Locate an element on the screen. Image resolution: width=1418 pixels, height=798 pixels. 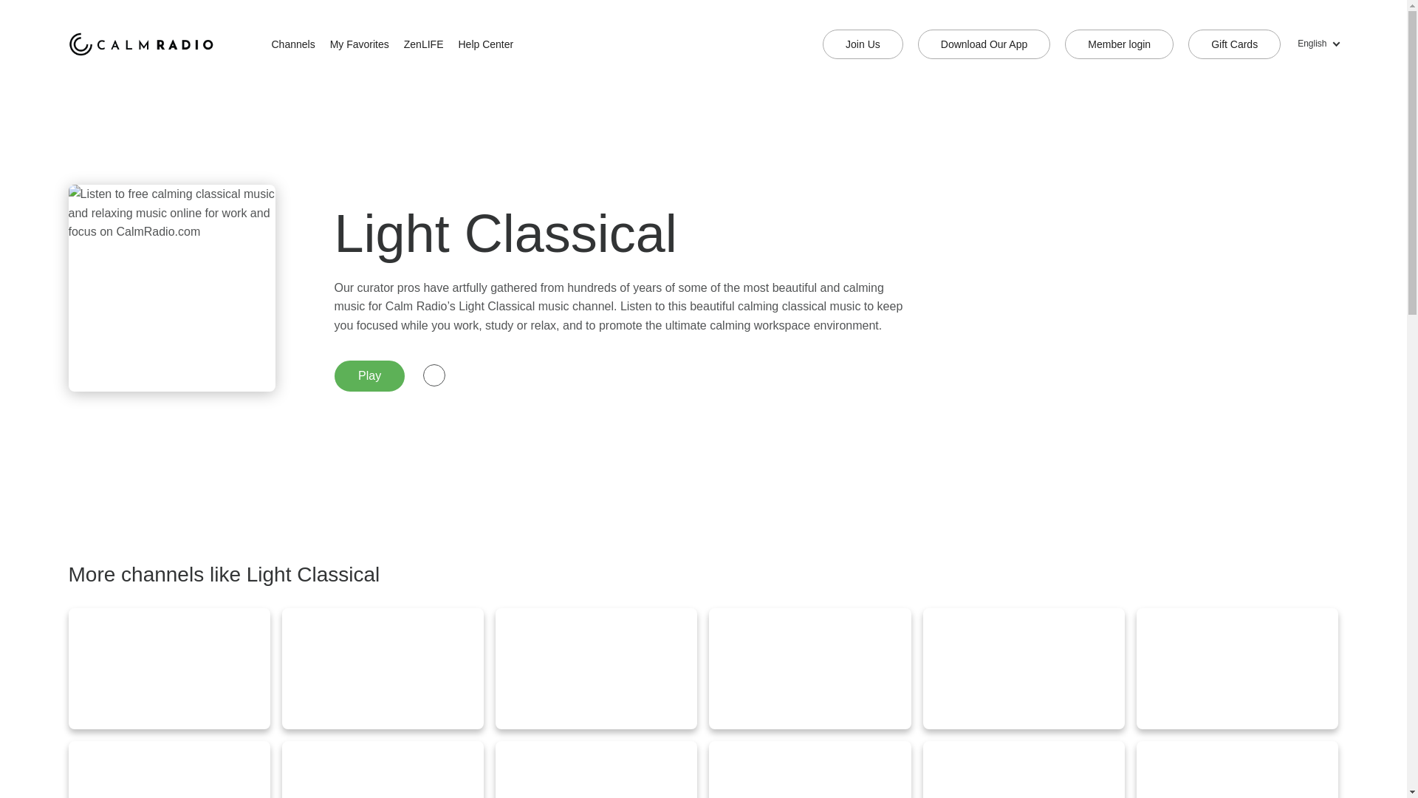
ZenLIFE is located at coordinates (424, 44).